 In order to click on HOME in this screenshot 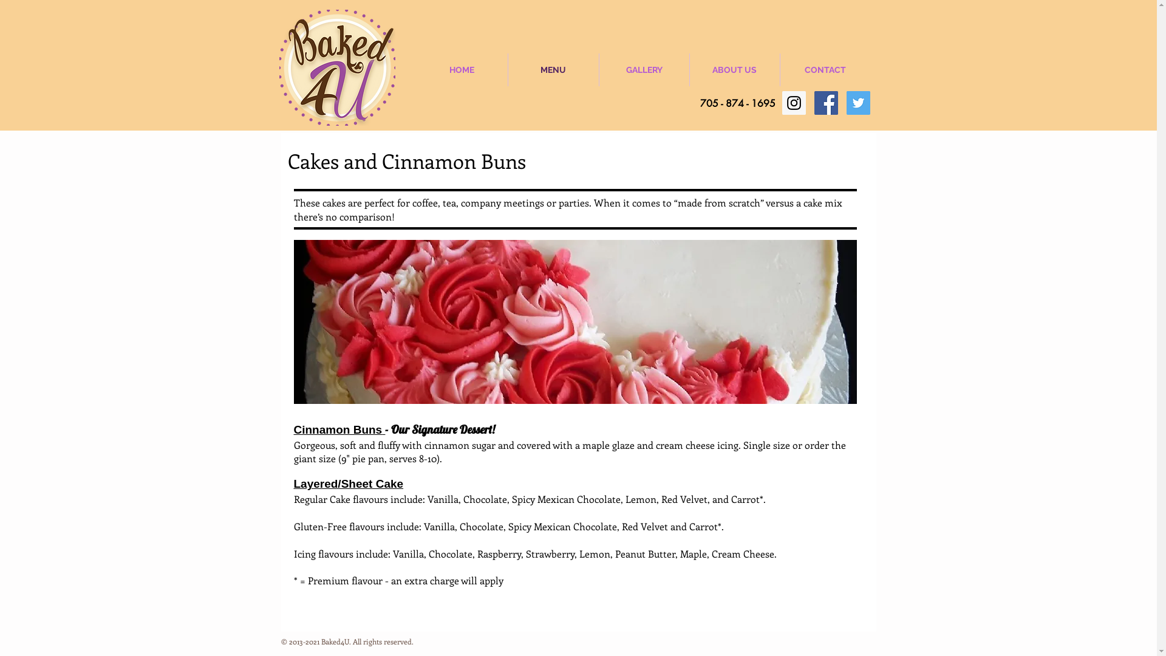, I will do `click(462, 70)`.